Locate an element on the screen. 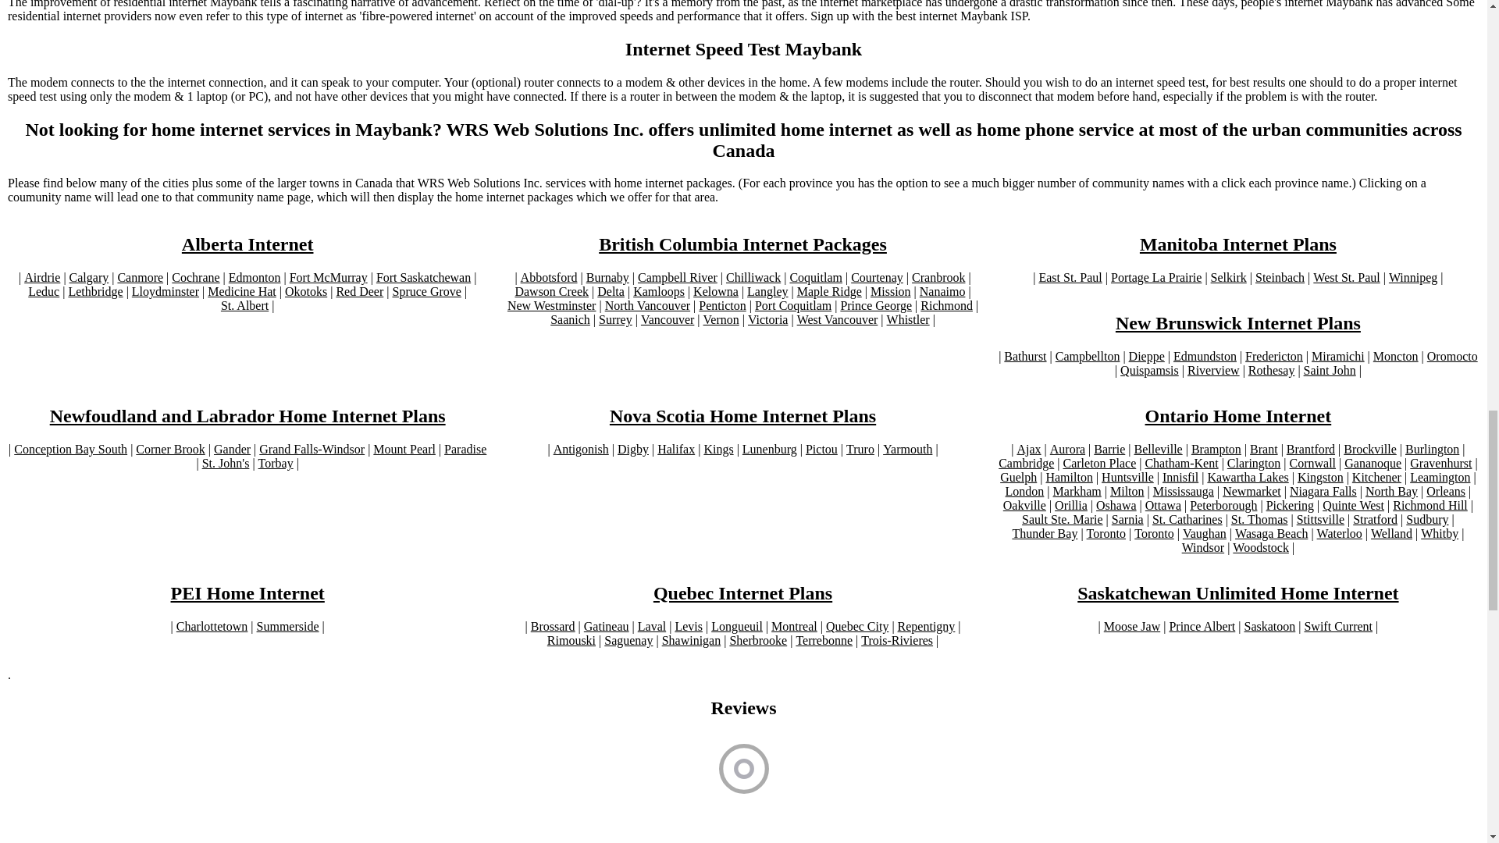 Image resolution: width=1499 pixels, height=843 pixels. Canmore is located at coordinates (140, 278).